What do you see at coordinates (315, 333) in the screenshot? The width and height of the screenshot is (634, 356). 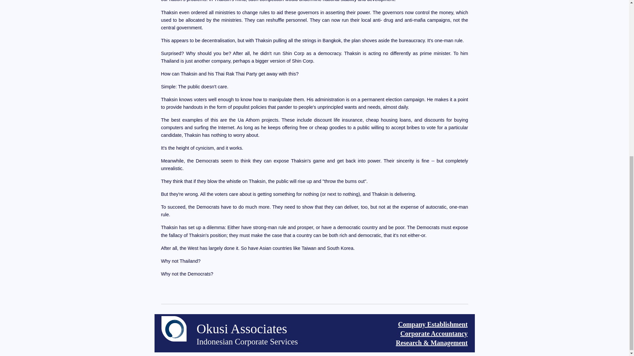 I see `Indonesian Company Establishment` at bounding box center [315, 333].